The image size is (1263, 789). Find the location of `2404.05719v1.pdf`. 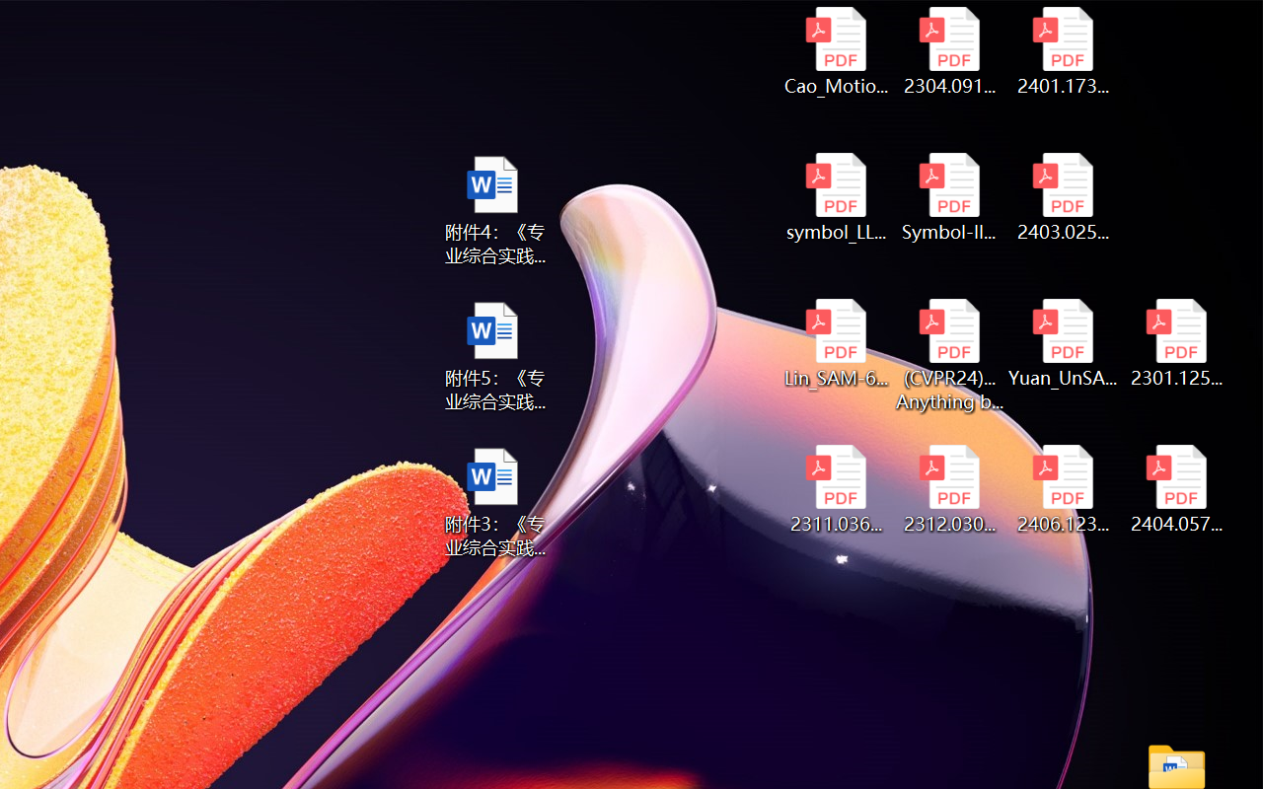

2404.05719v1.pdf is located at coordinates (1176, 489).